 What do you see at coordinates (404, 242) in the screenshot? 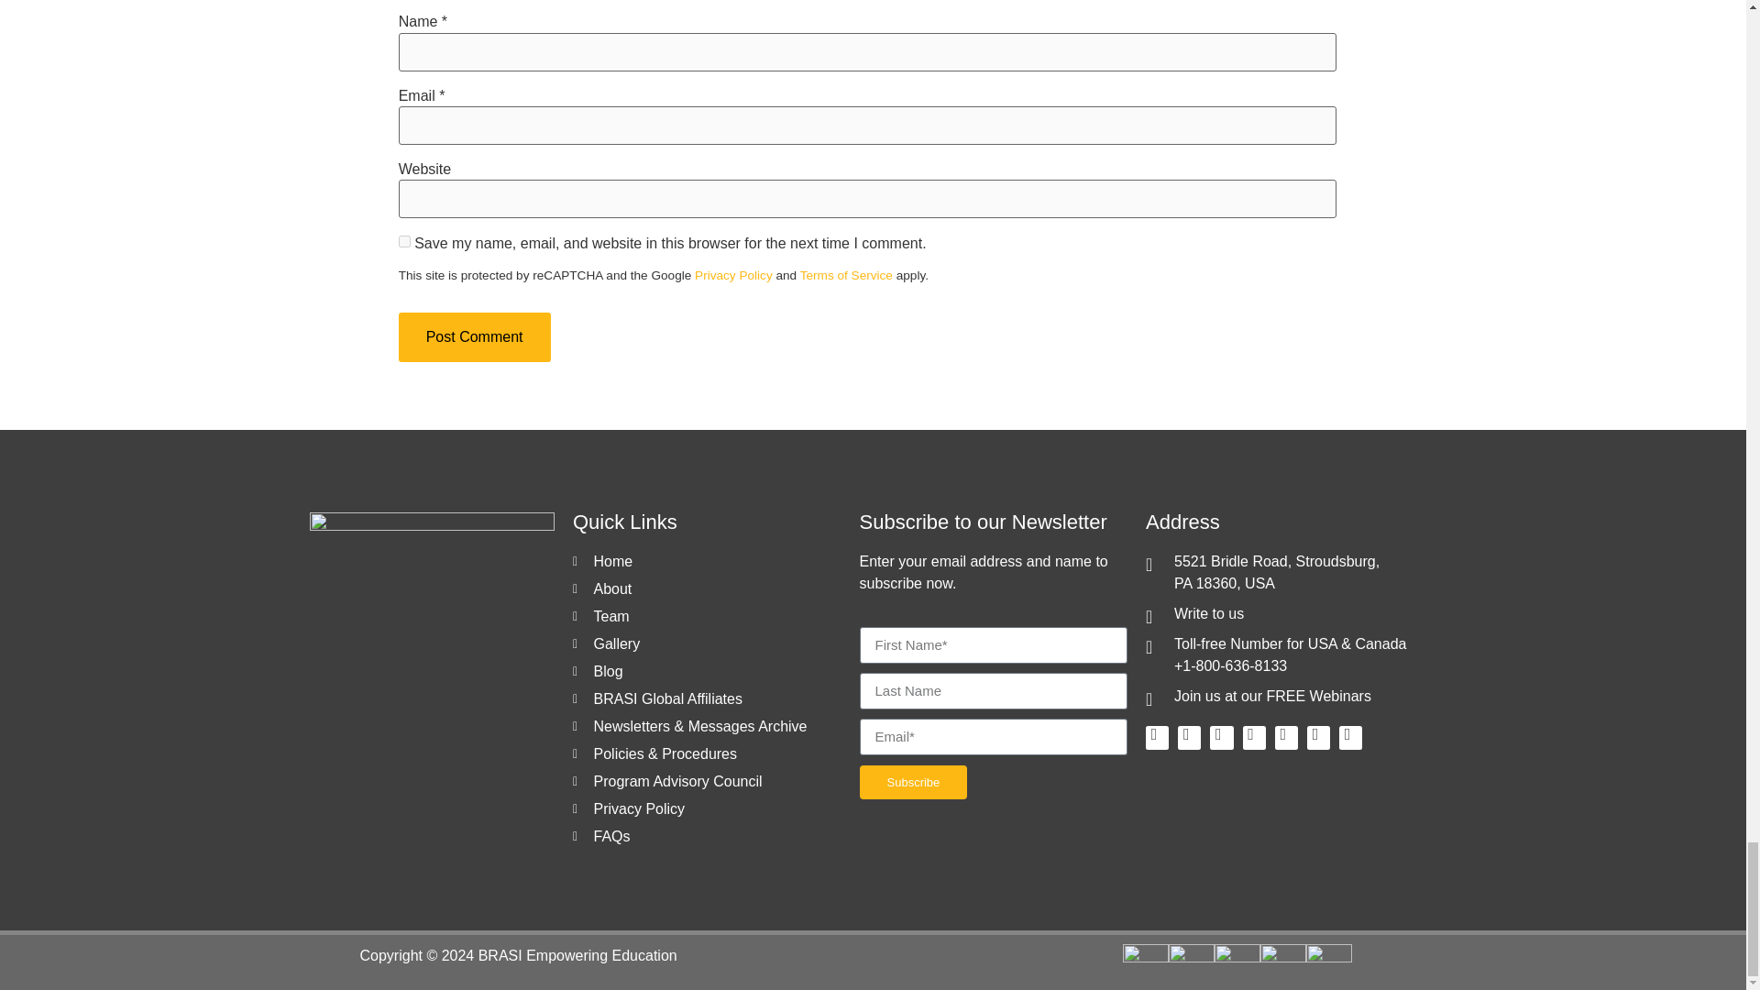
I see `yes` at bounding box center [404, 242].